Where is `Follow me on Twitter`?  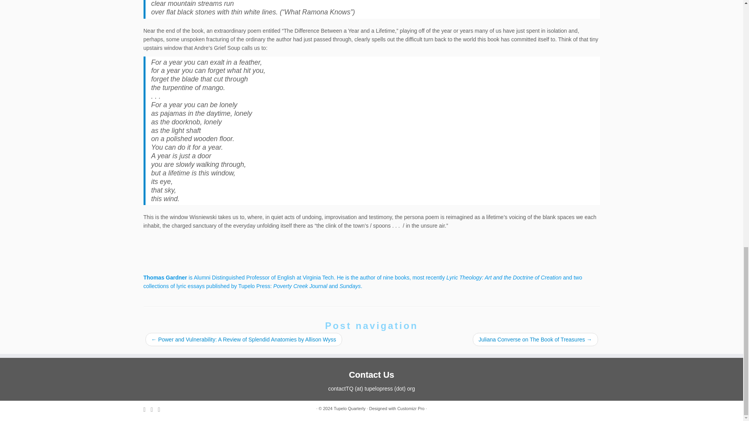 Follow me on Twitter is located at coordinates (154, 409).